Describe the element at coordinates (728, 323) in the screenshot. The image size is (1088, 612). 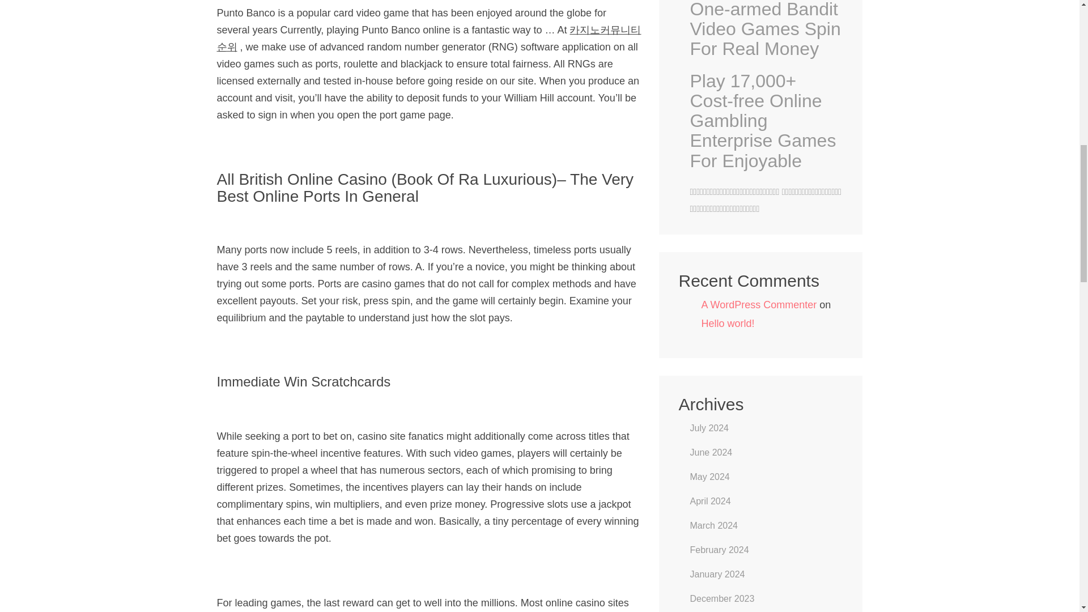
I see `Hello world!` at that location.